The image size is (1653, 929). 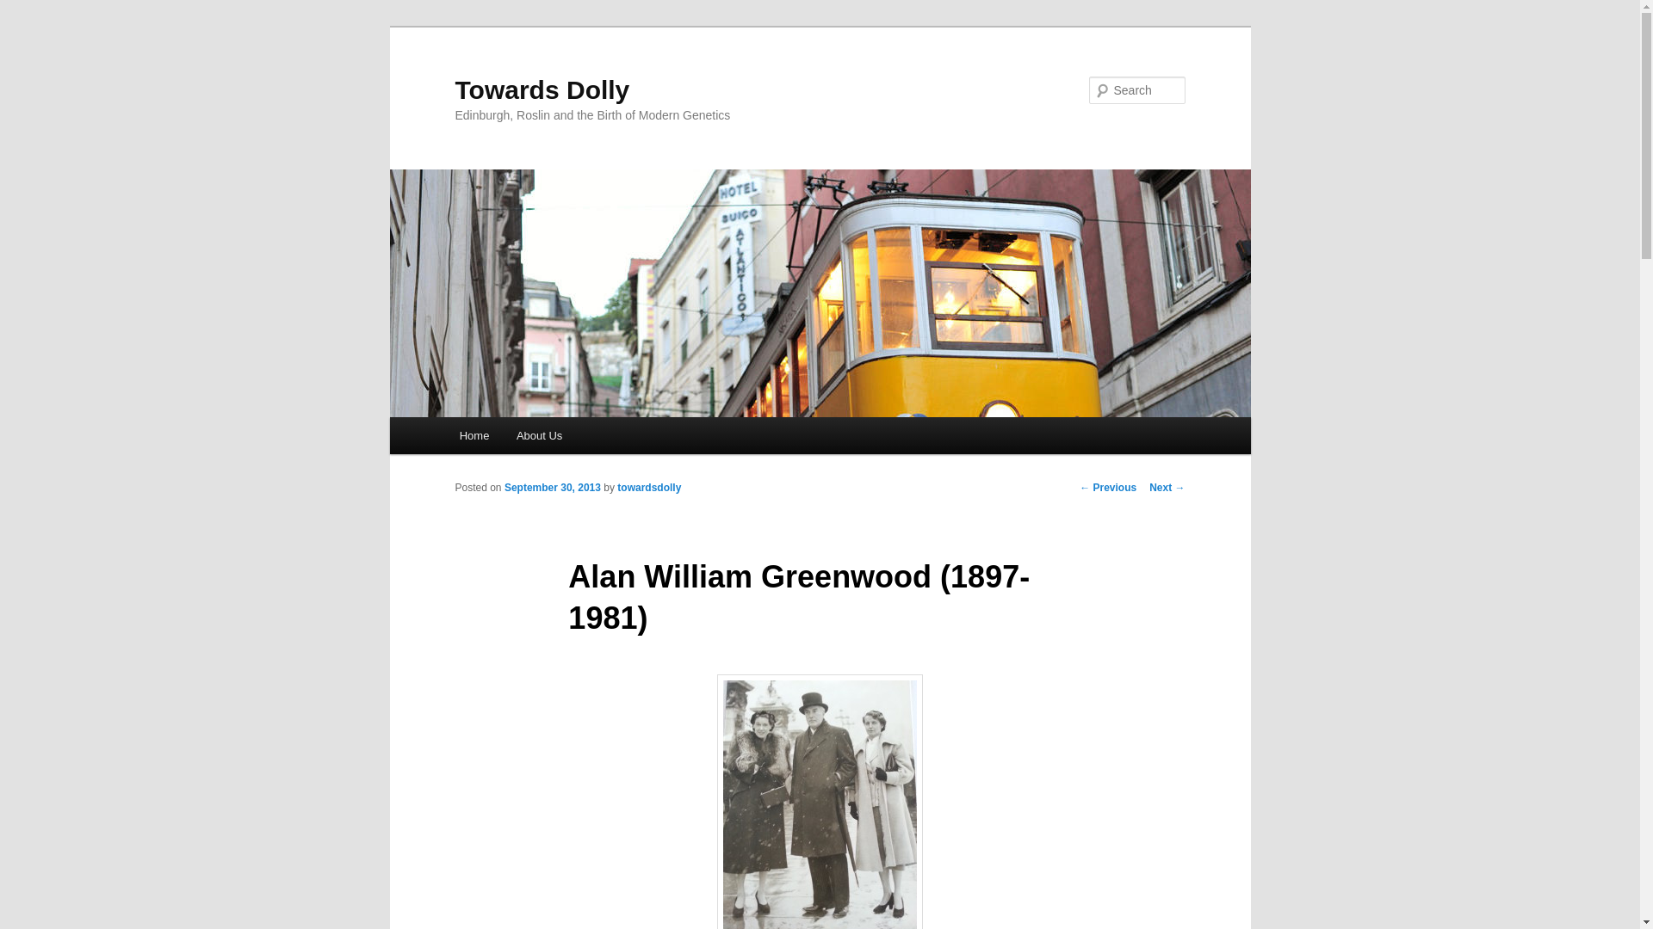 I want to click on Towards Dolly, so click(x=542, y=89).